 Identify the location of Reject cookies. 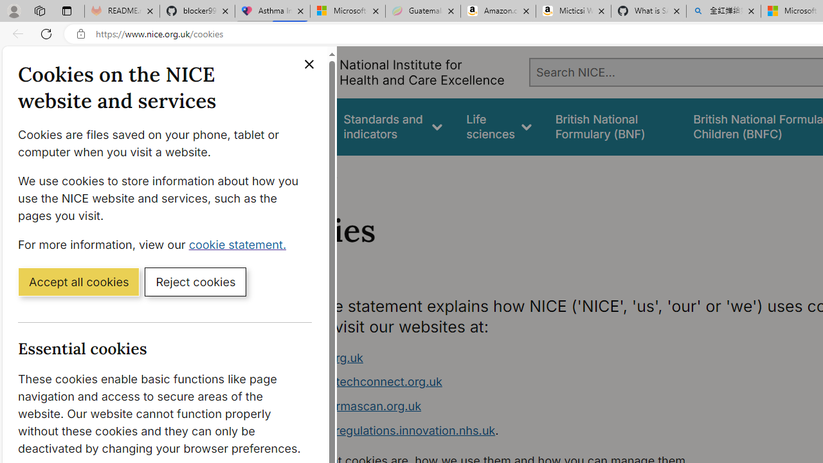
(195, 281).